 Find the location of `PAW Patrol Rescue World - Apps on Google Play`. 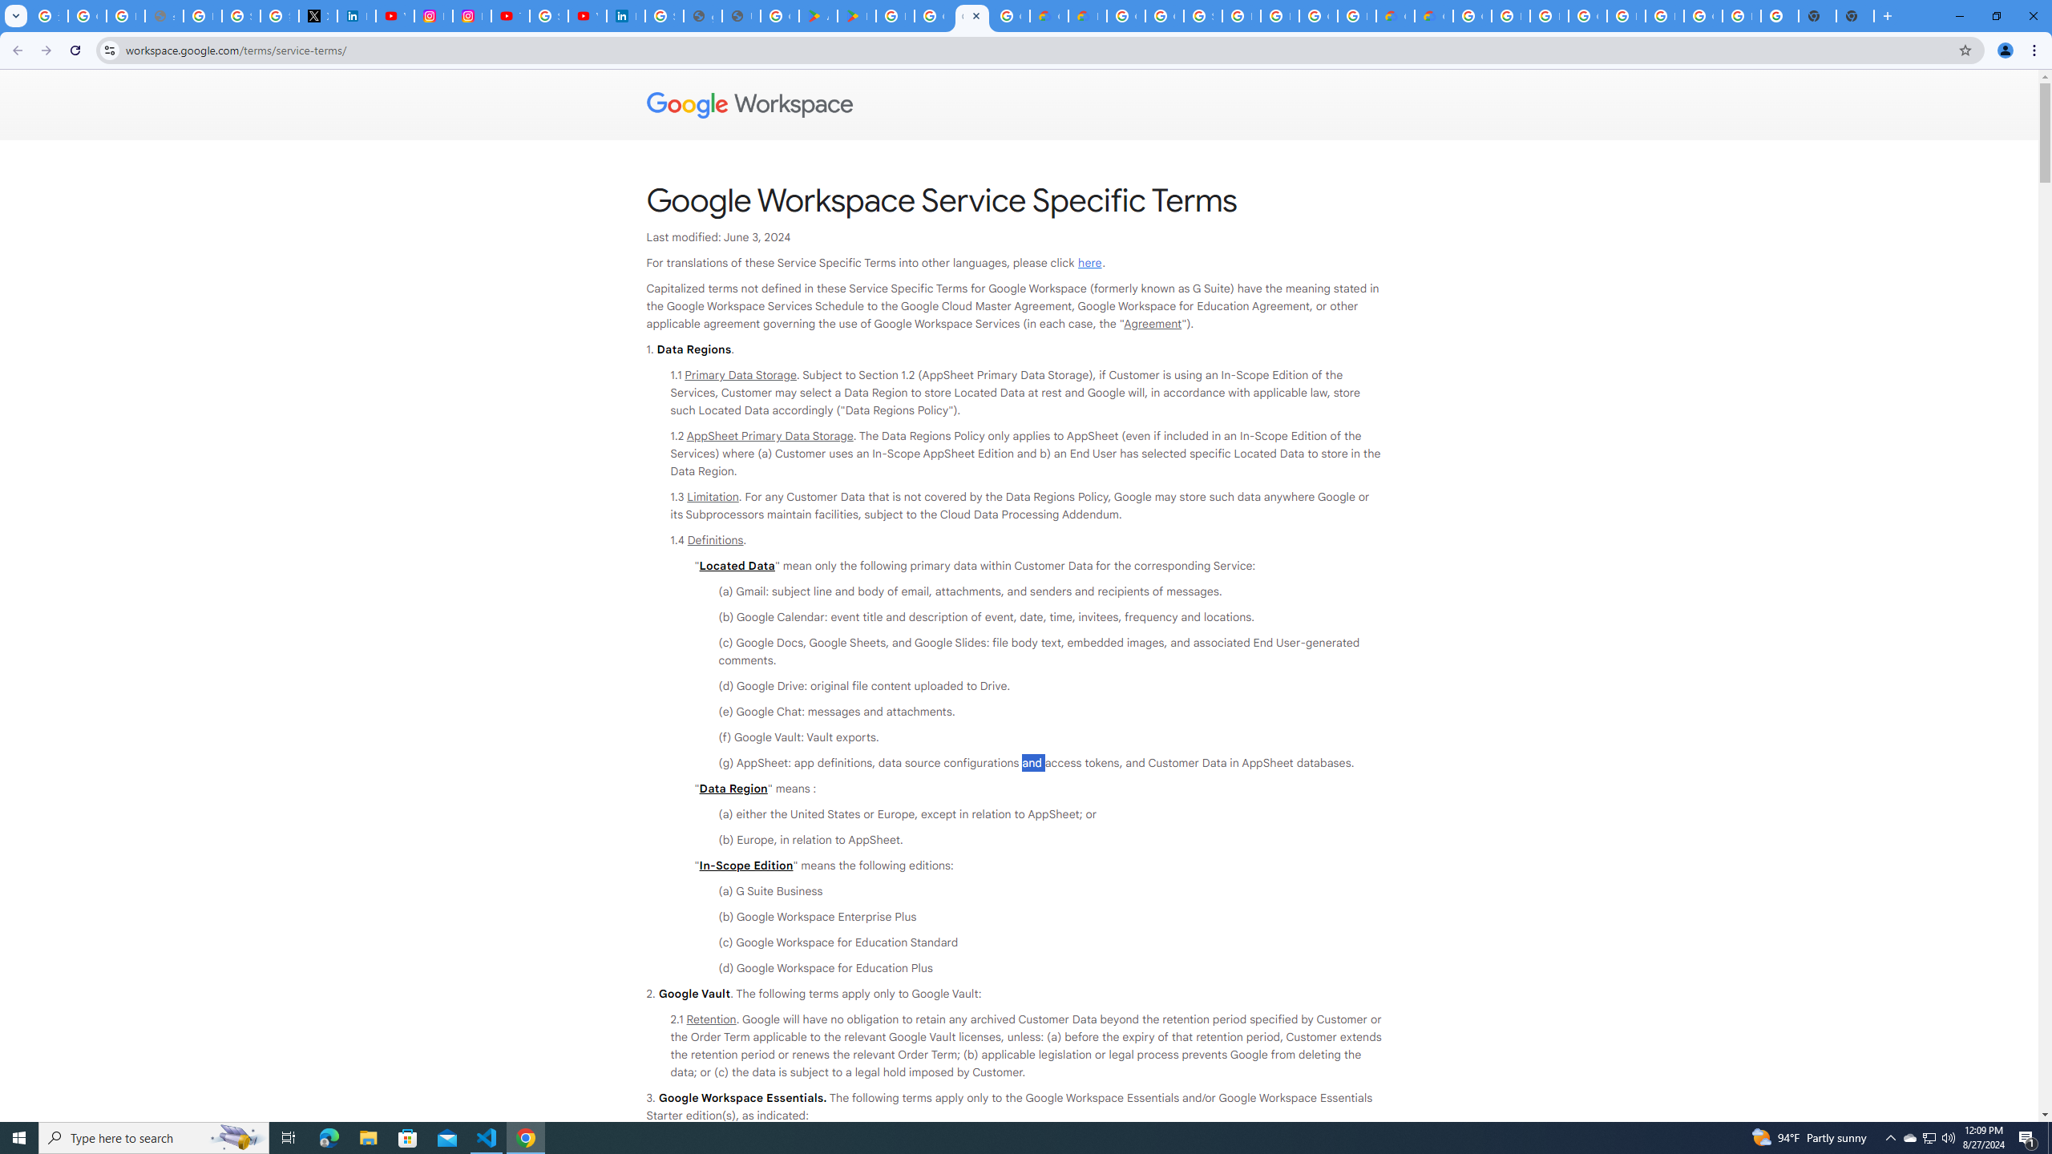

PAW Patrol Rescue World - Apps on Google Play is located at coordinates (856, 16).